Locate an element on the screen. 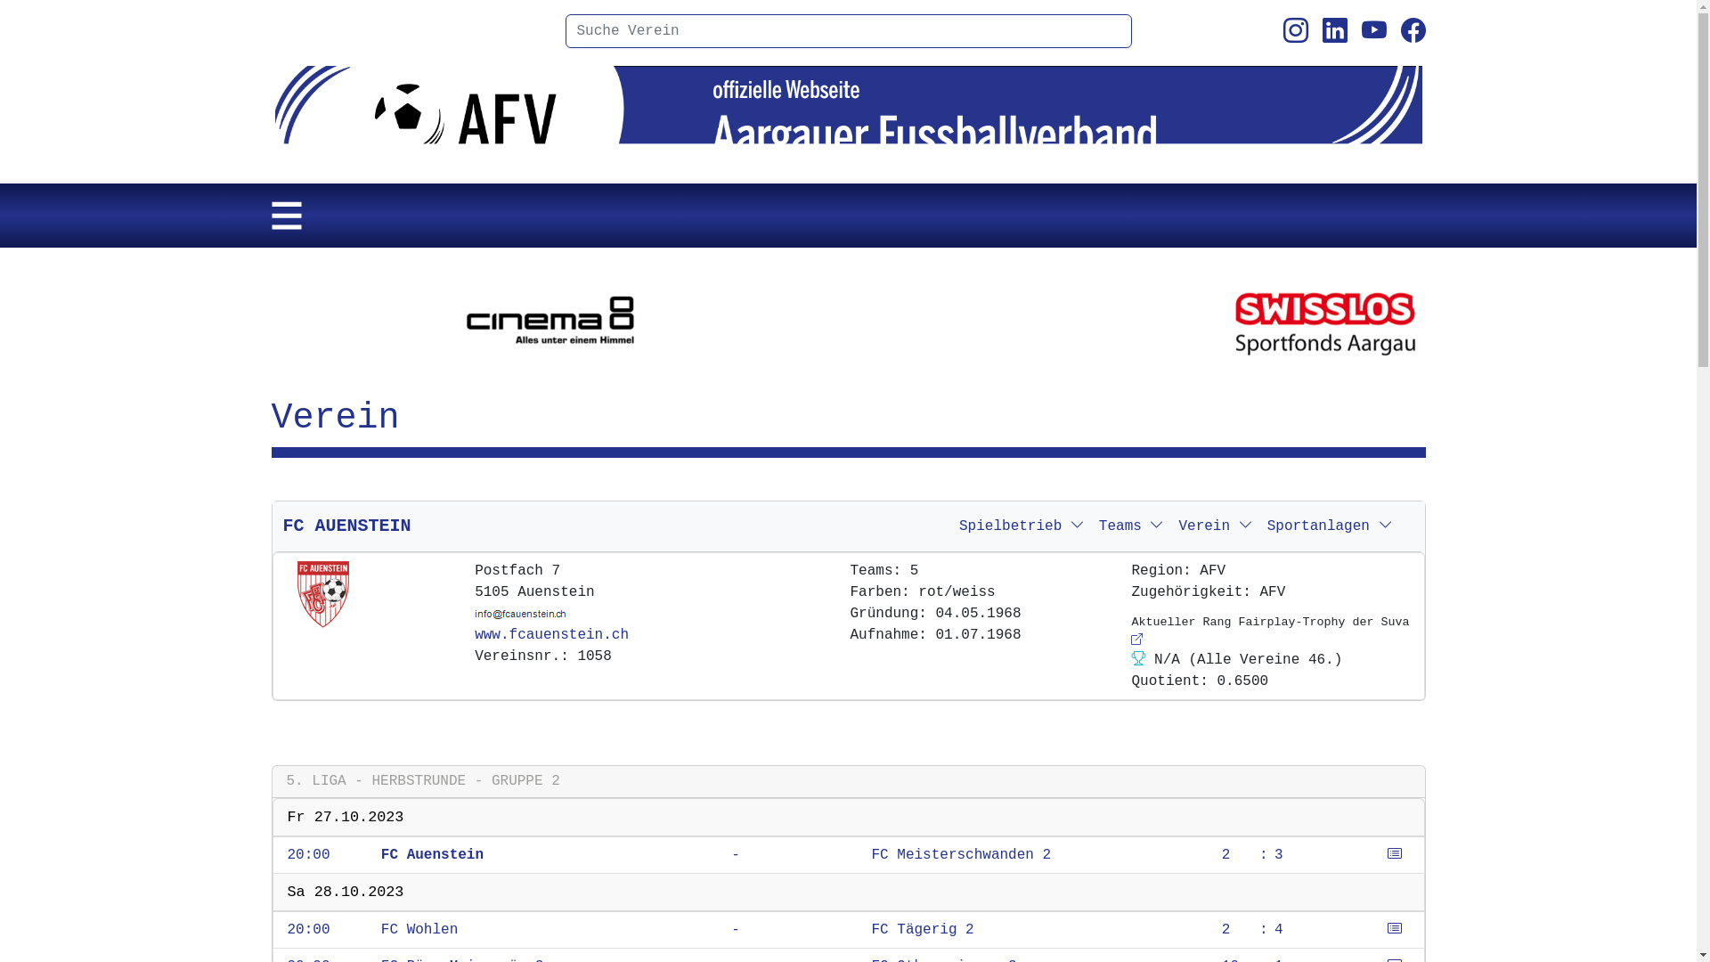 The width and height of the screenshot is (1710, 962). Teams is located at coordinates (1132, 526).